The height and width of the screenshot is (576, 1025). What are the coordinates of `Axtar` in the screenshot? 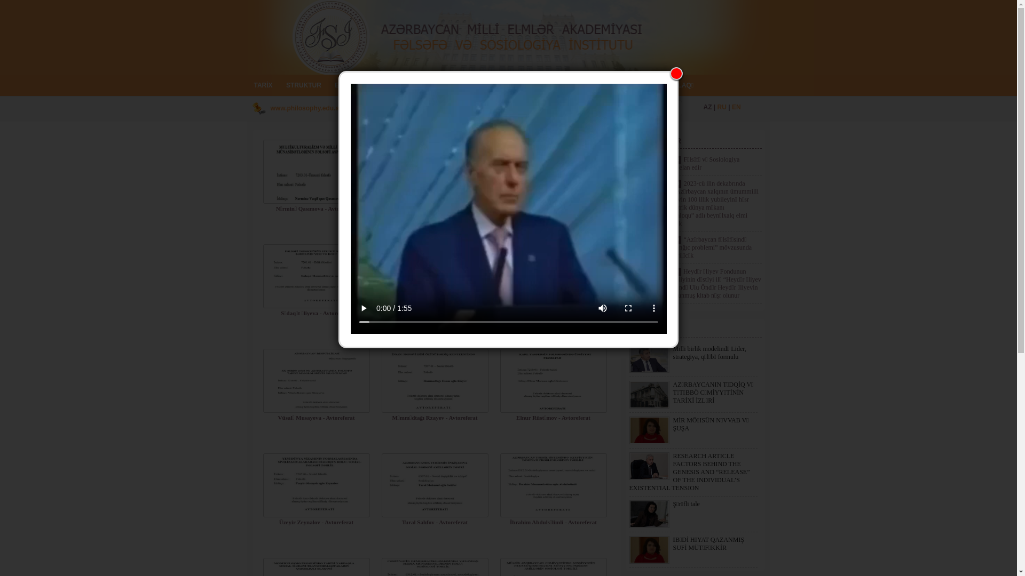 It's located at (678, 114).